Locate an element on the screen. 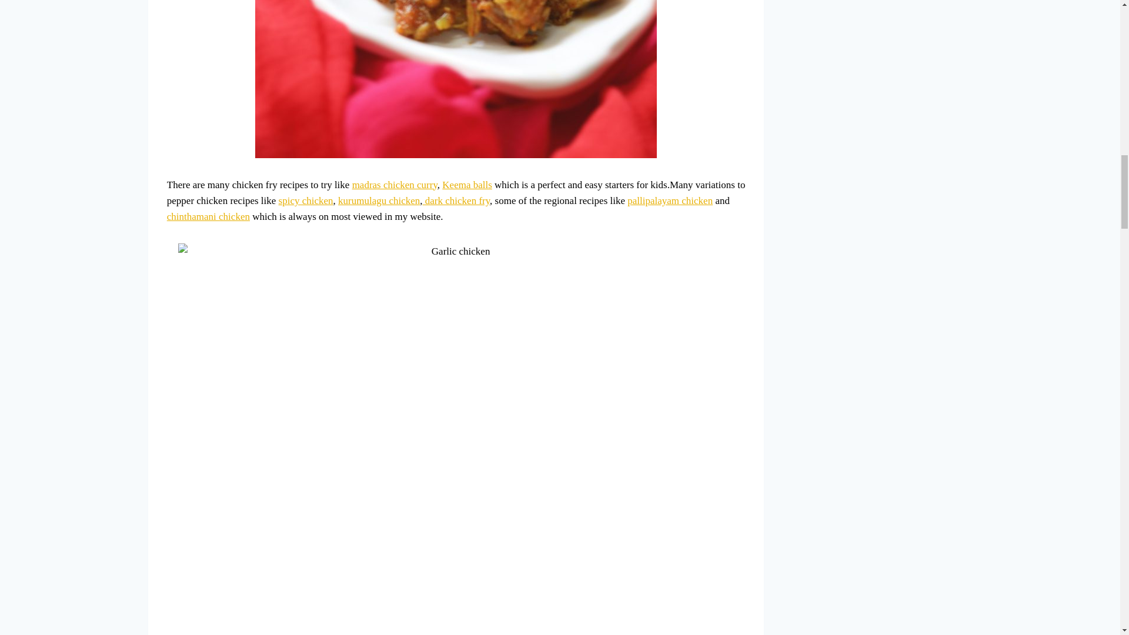 The height and width of the screenshot is (635, 1129). Keema balls is located at coordinates (467, 183).